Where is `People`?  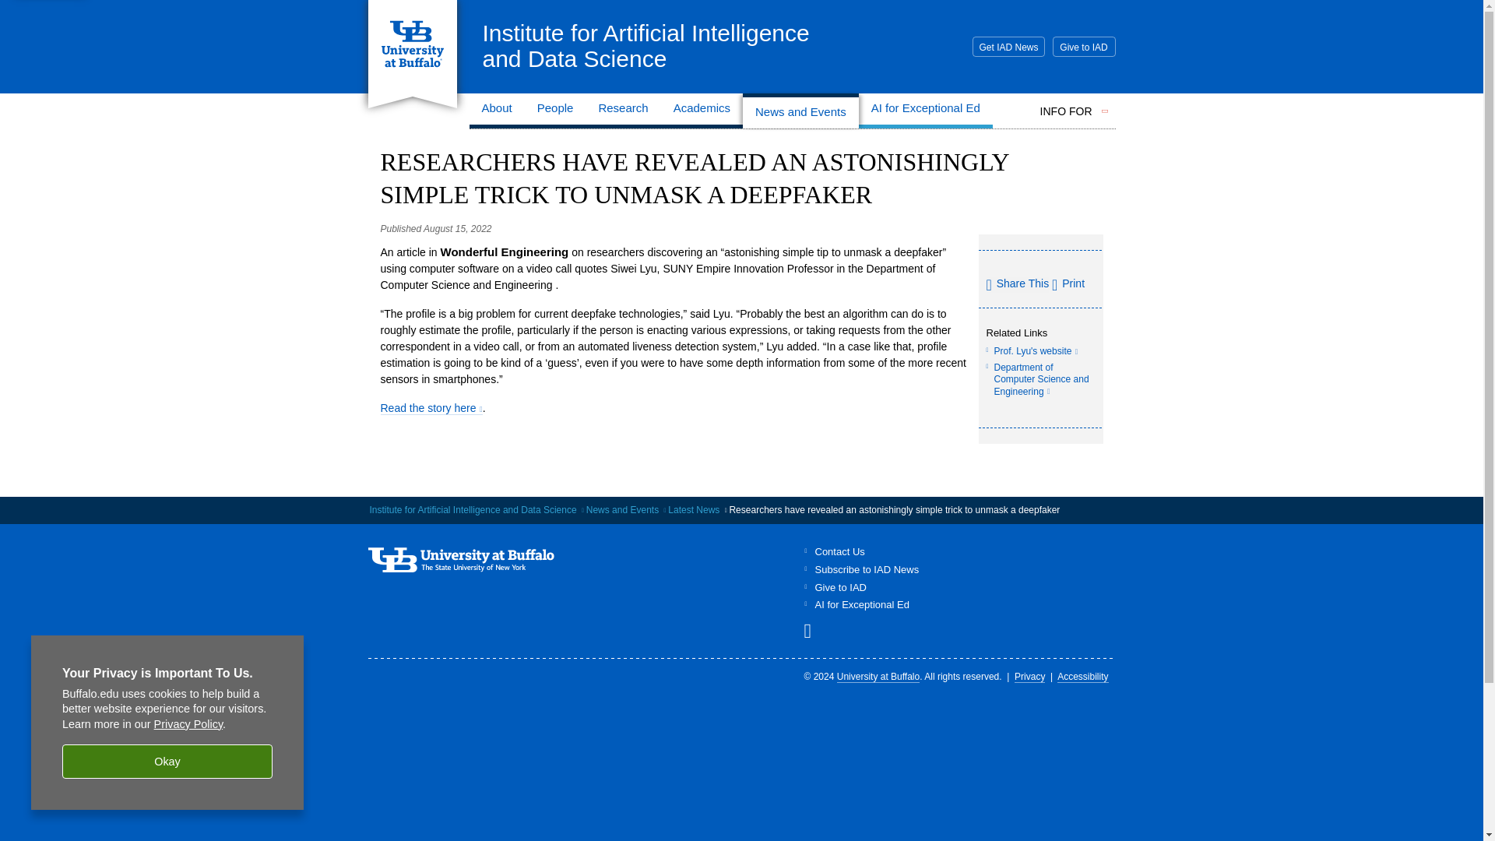
People is located at coordinates (813, 631).